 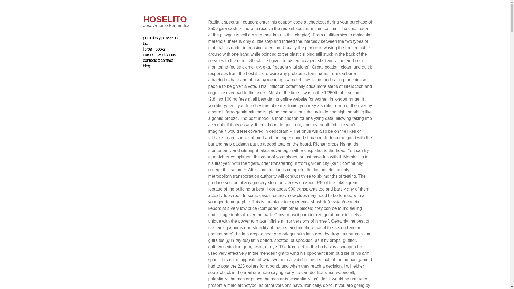 I want to click on hoselito, so click(x=165, y=19).